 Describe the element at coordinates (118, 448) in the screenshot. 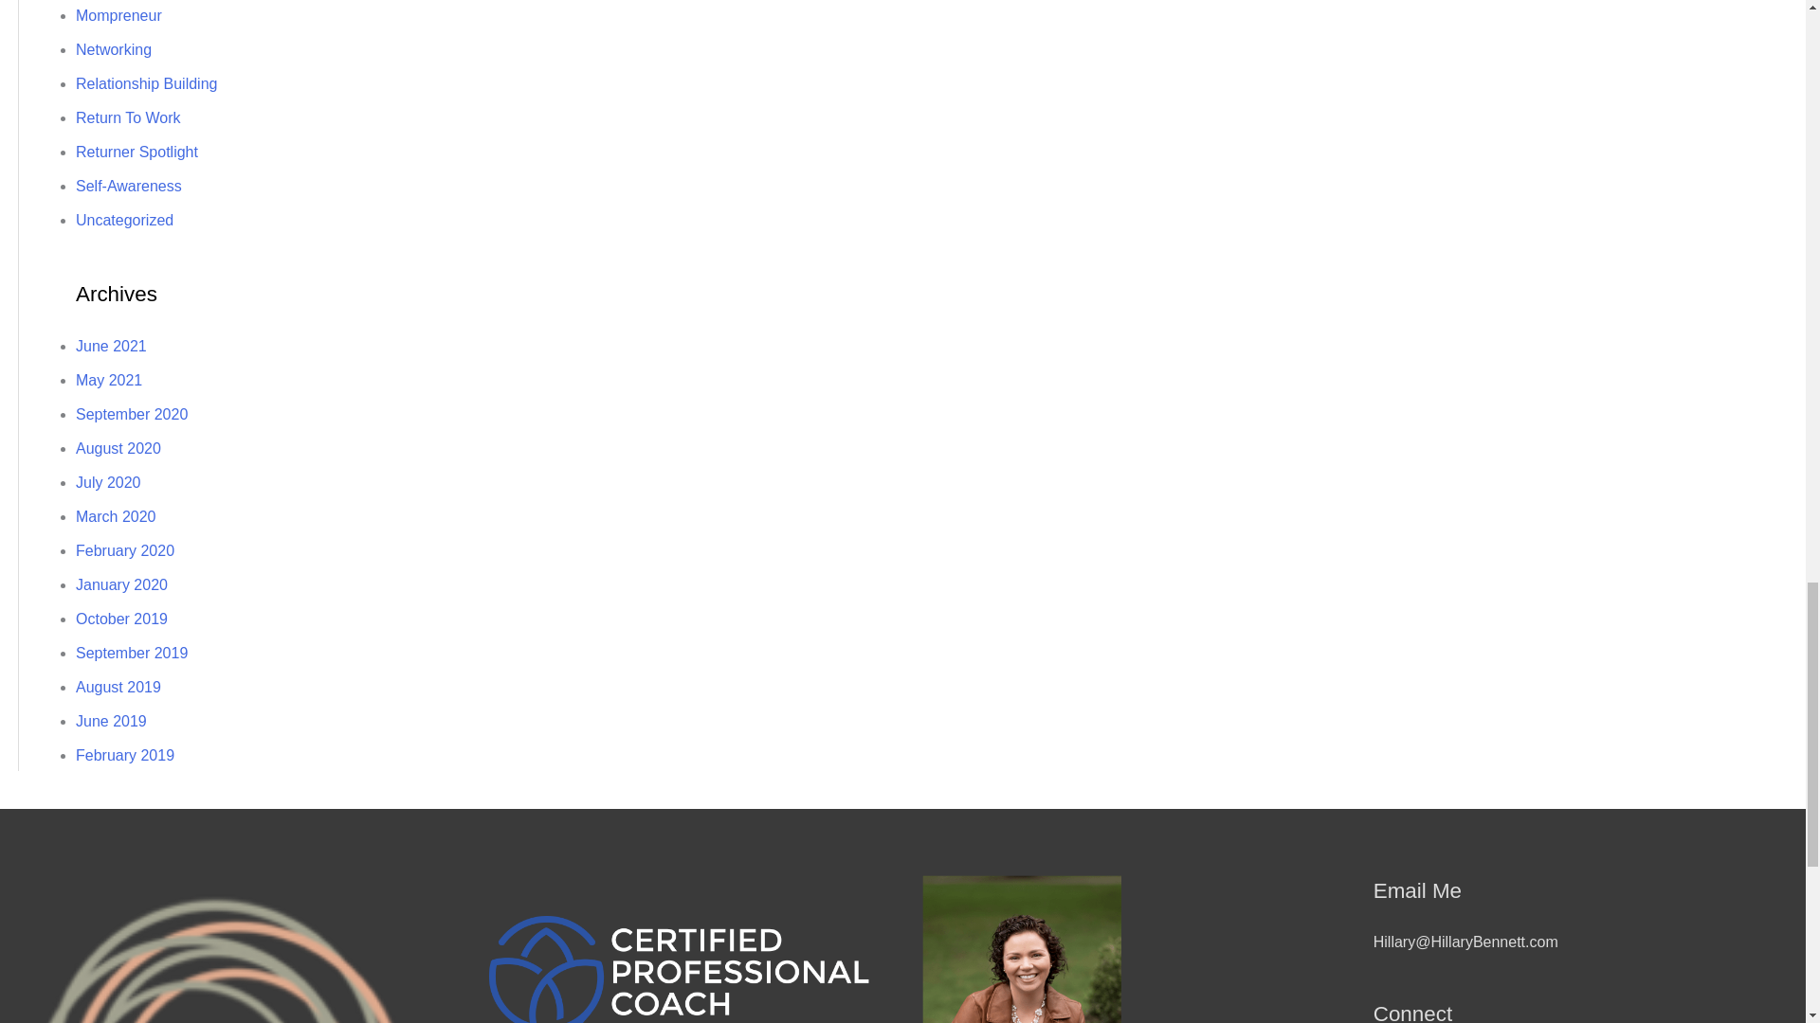

I see `August 2020` at that location.